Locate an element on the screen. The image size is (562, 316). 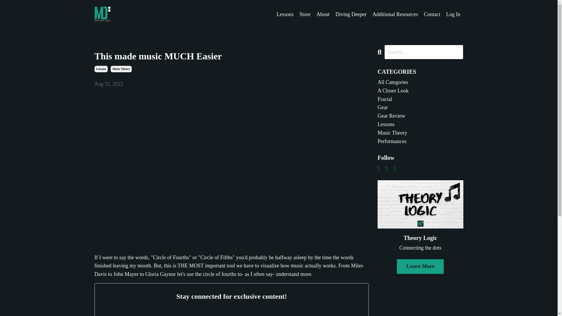
Fractal is located at coordinates (420, 99).